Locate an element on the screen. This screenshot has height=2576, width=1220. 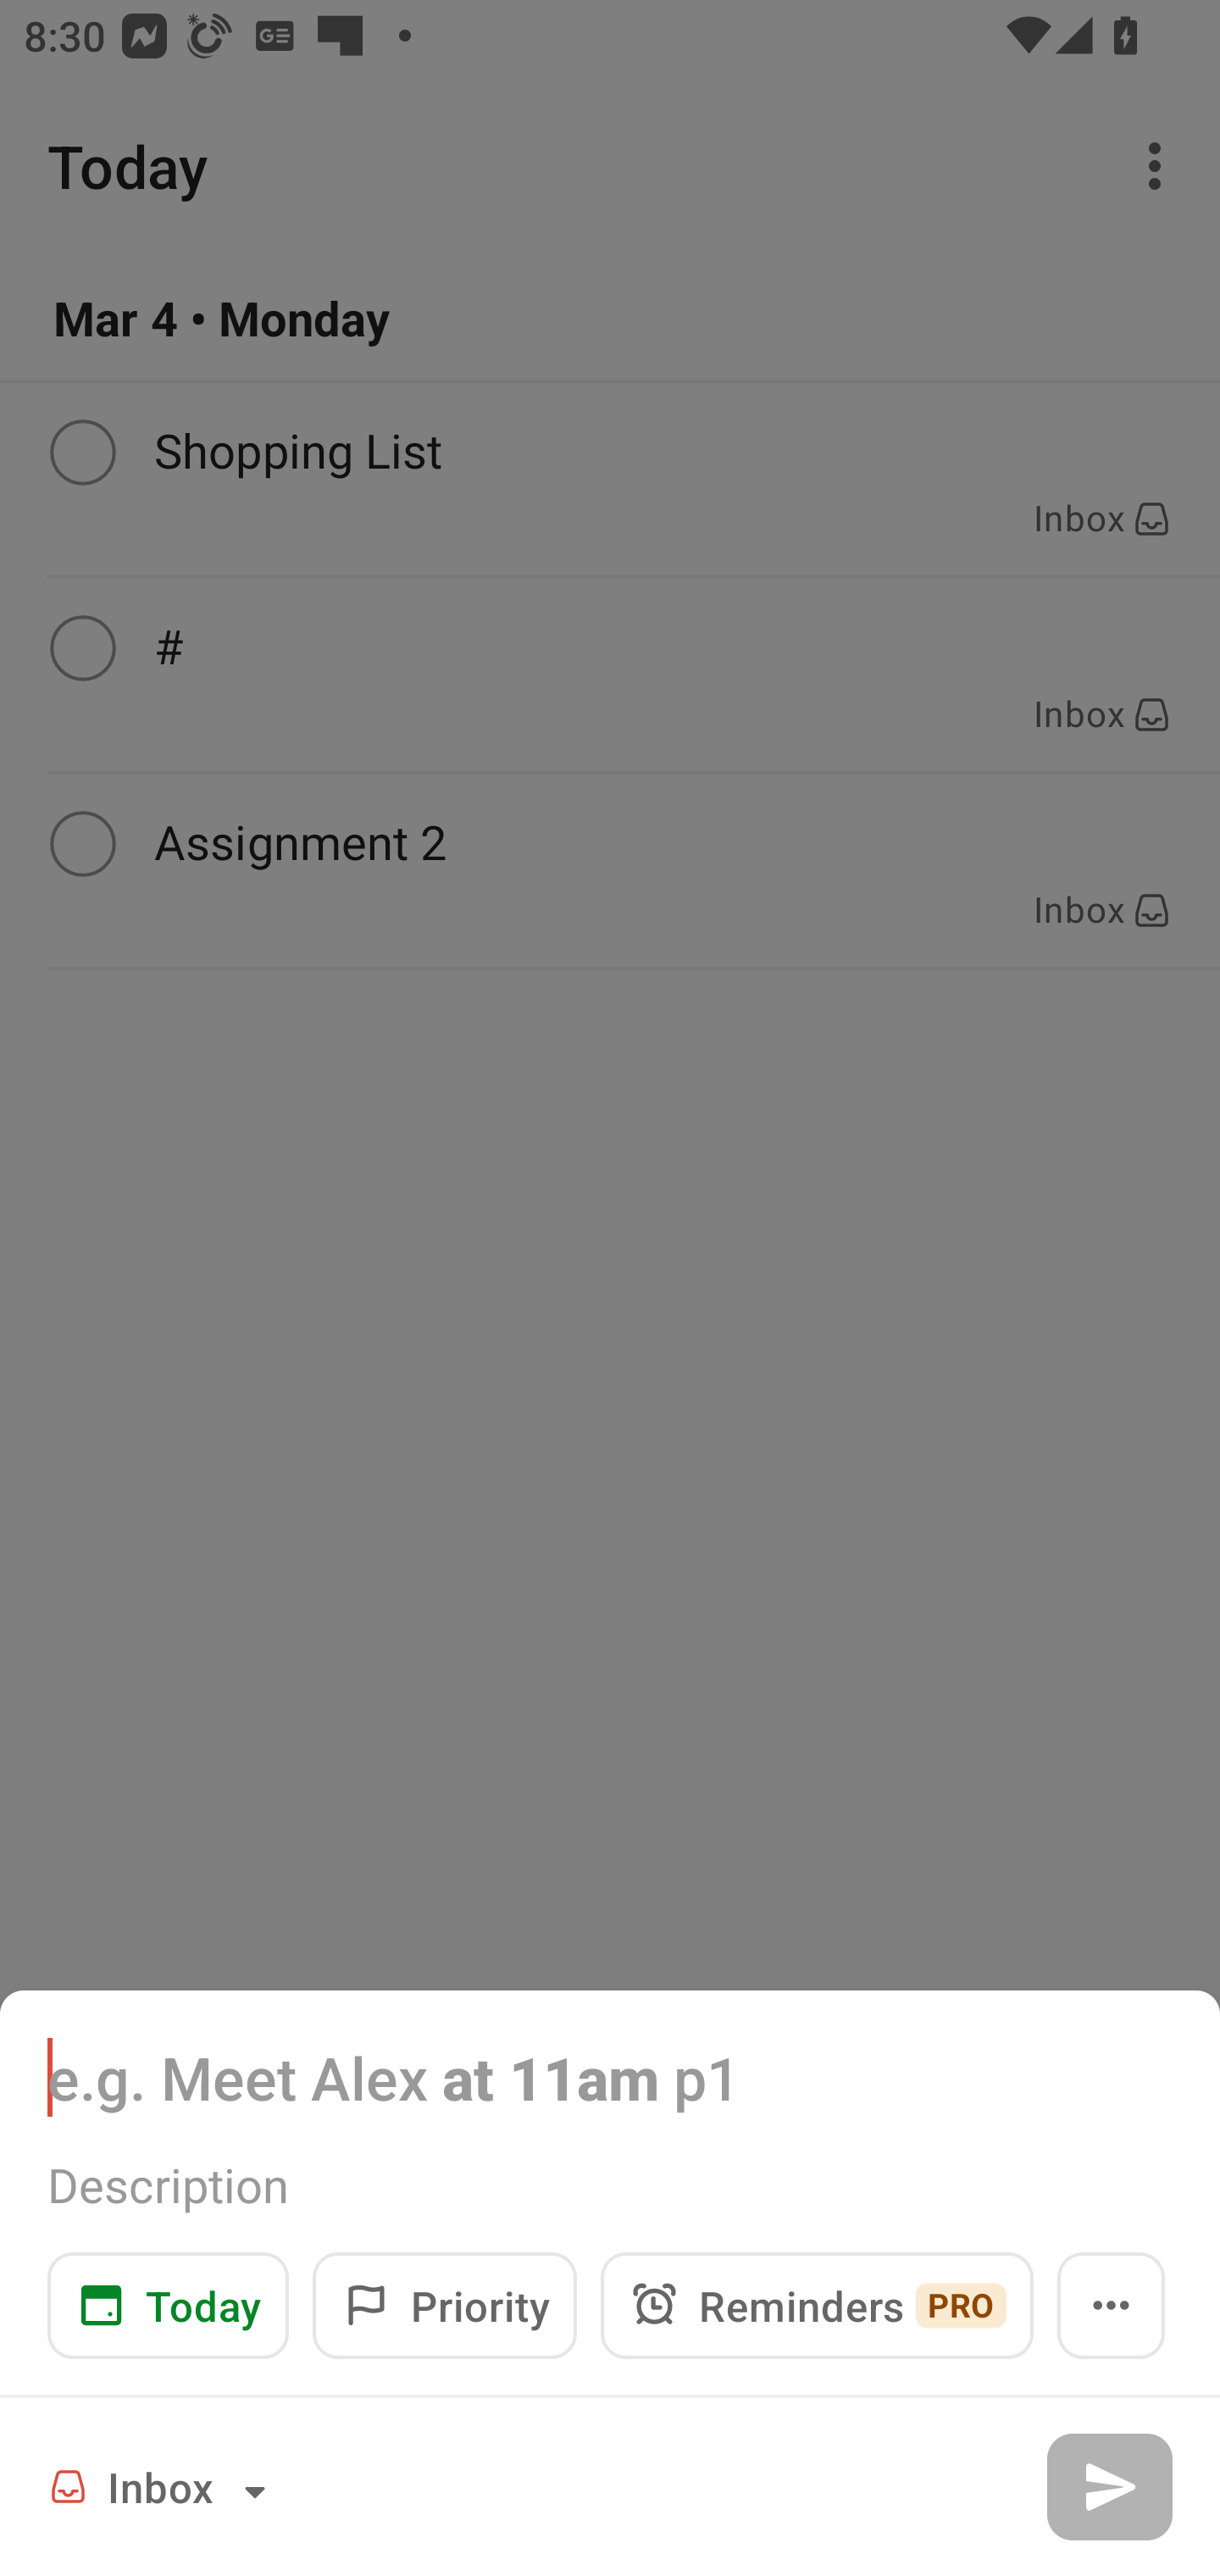
Description is located at coordinates (610, 2185).